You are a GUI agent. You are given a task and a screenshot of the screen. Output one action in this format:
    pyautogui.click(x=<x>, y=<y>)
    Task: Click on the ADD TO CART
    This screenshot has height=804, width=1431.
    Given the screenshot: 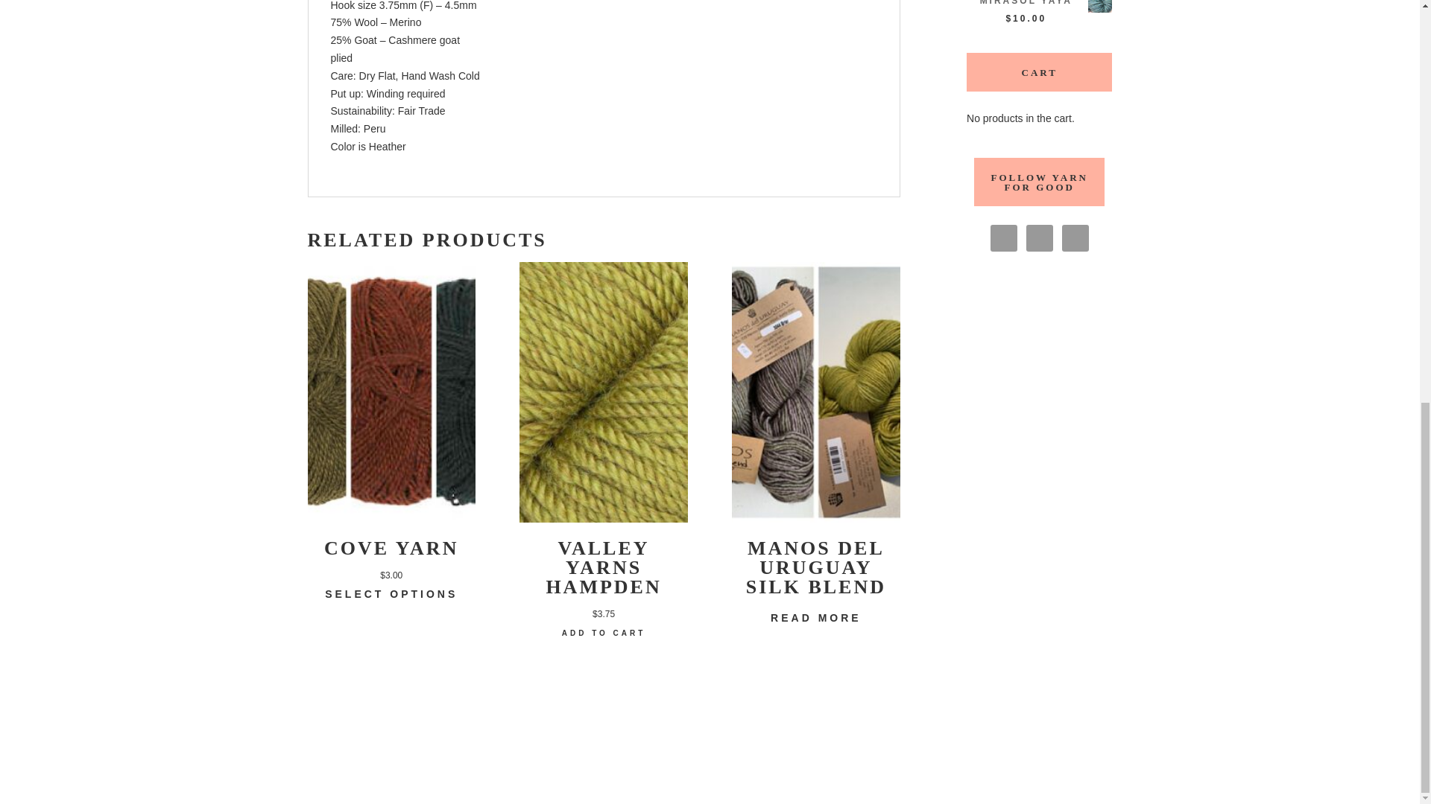 What is the action you would take?
    pyautogui.click(x=604, y=633)
    